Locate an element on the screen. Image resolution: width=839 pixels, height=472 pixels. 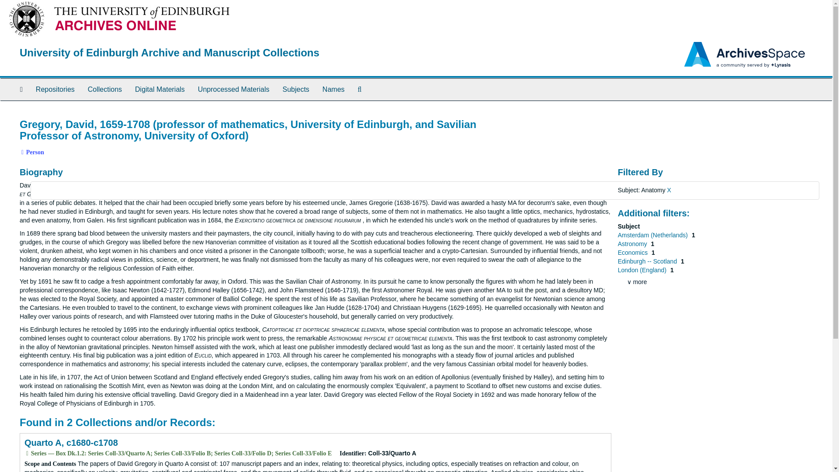
Economics is located at coordinates (634, 253).